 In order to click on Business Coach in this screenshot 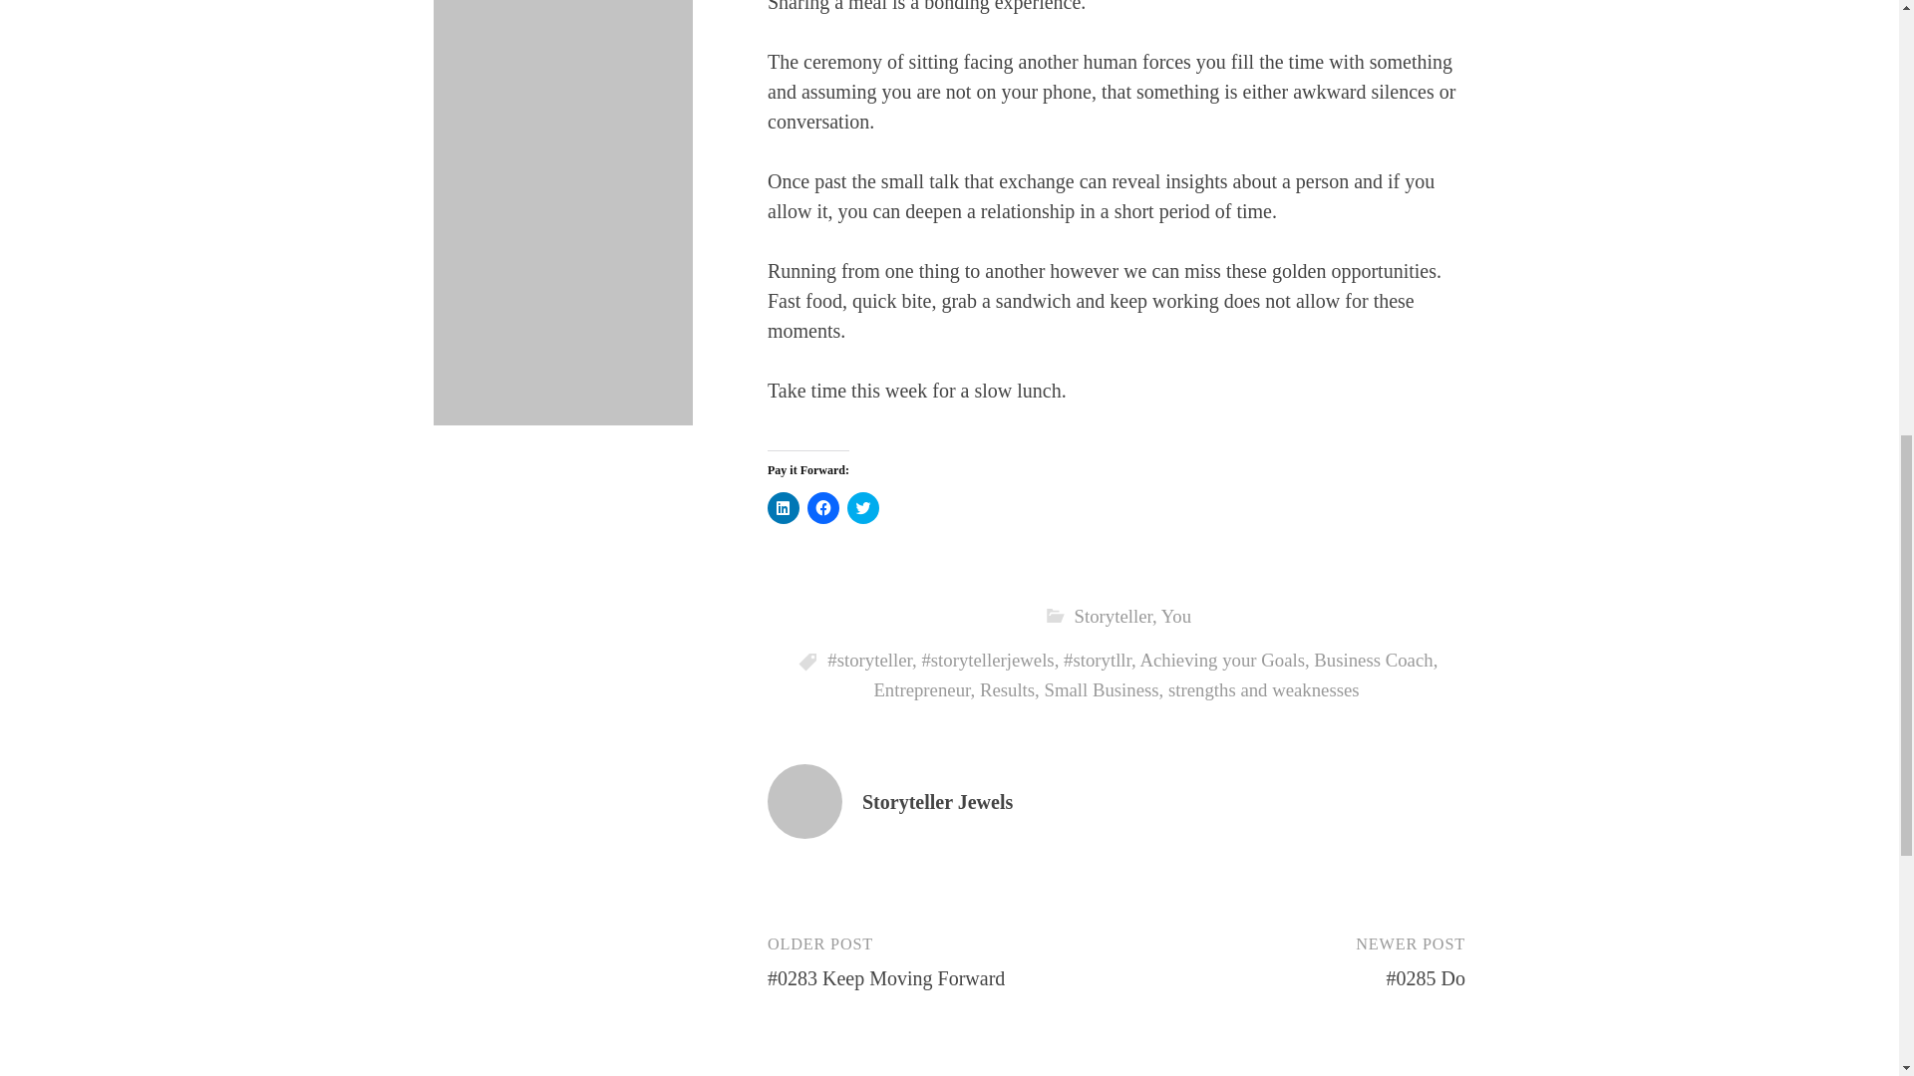, I will do `click(1372, 660)`.